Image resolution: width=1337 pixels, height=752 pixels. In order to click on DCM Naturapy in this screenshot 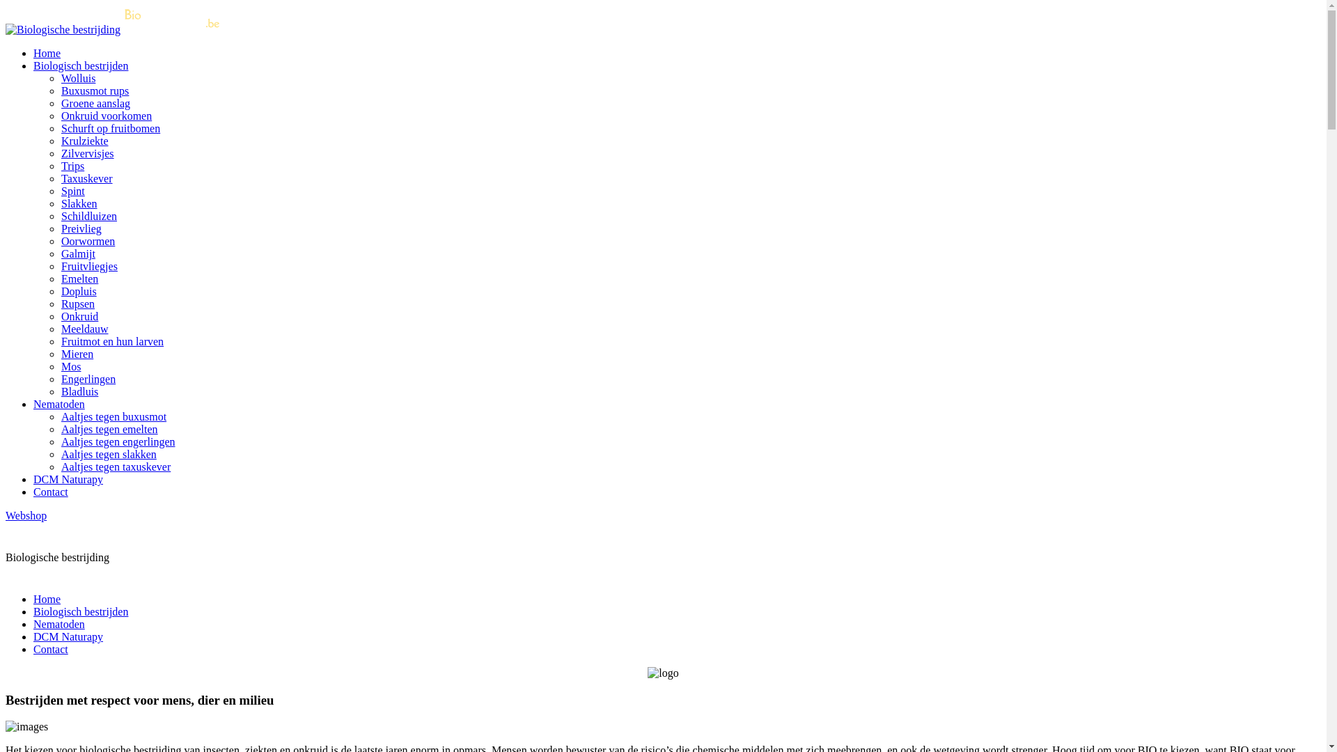, I will do `click(68, 479)`.